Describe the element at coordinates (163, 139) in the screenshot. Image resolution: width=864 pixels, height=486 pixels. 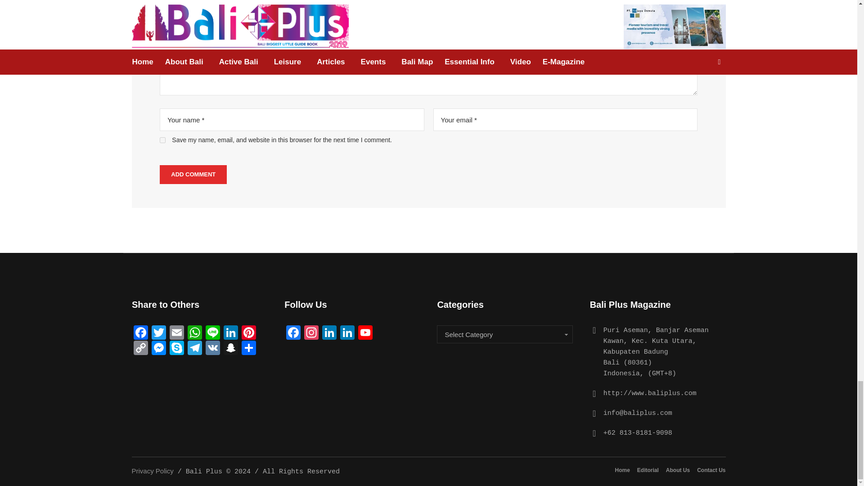
I see `yes` at that location.